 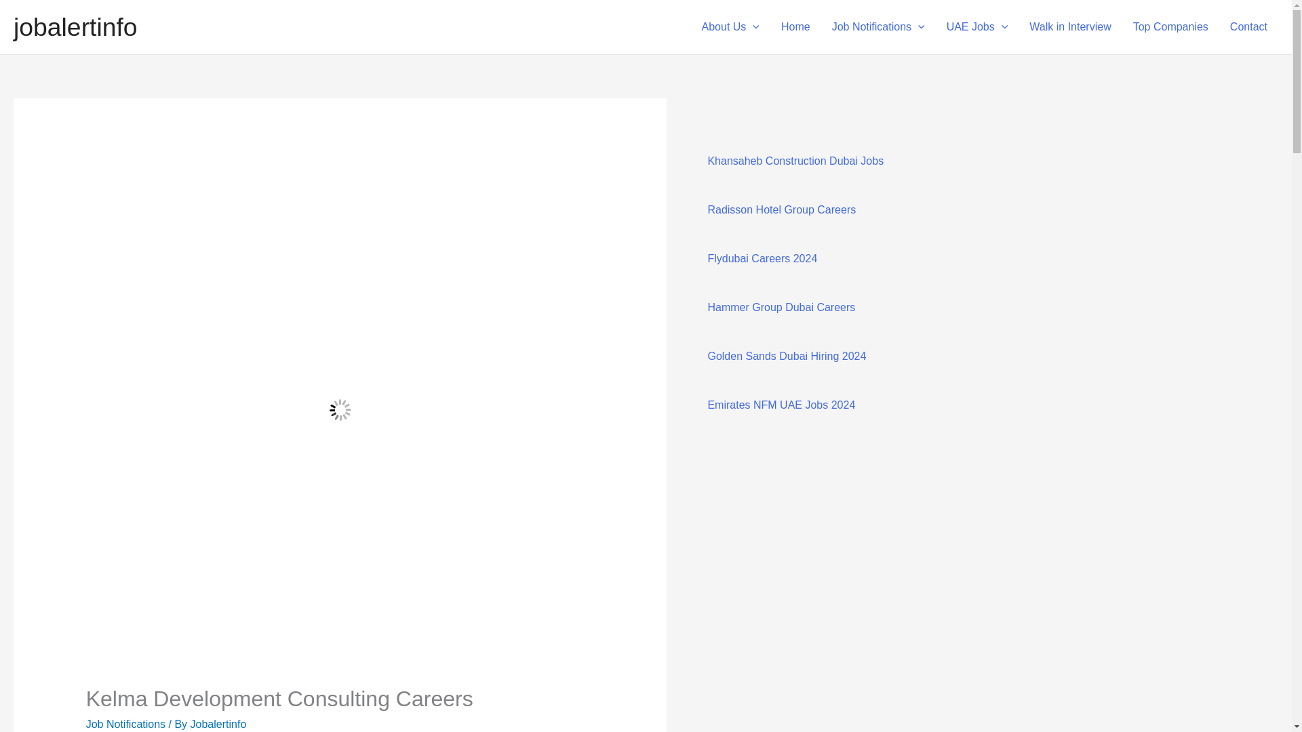 I want to click on Job Notifications, so click(x=879, y=27).